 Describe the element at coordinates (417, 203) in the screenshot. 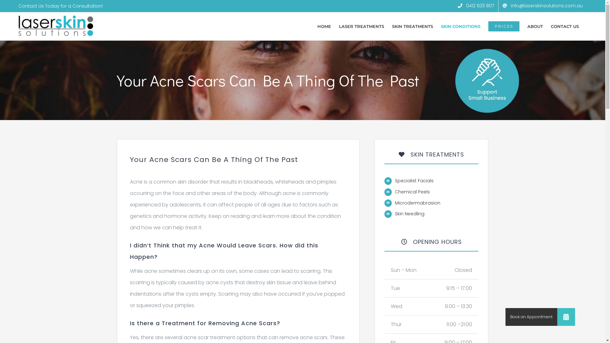

I see `Microdermabrasion` at that location.